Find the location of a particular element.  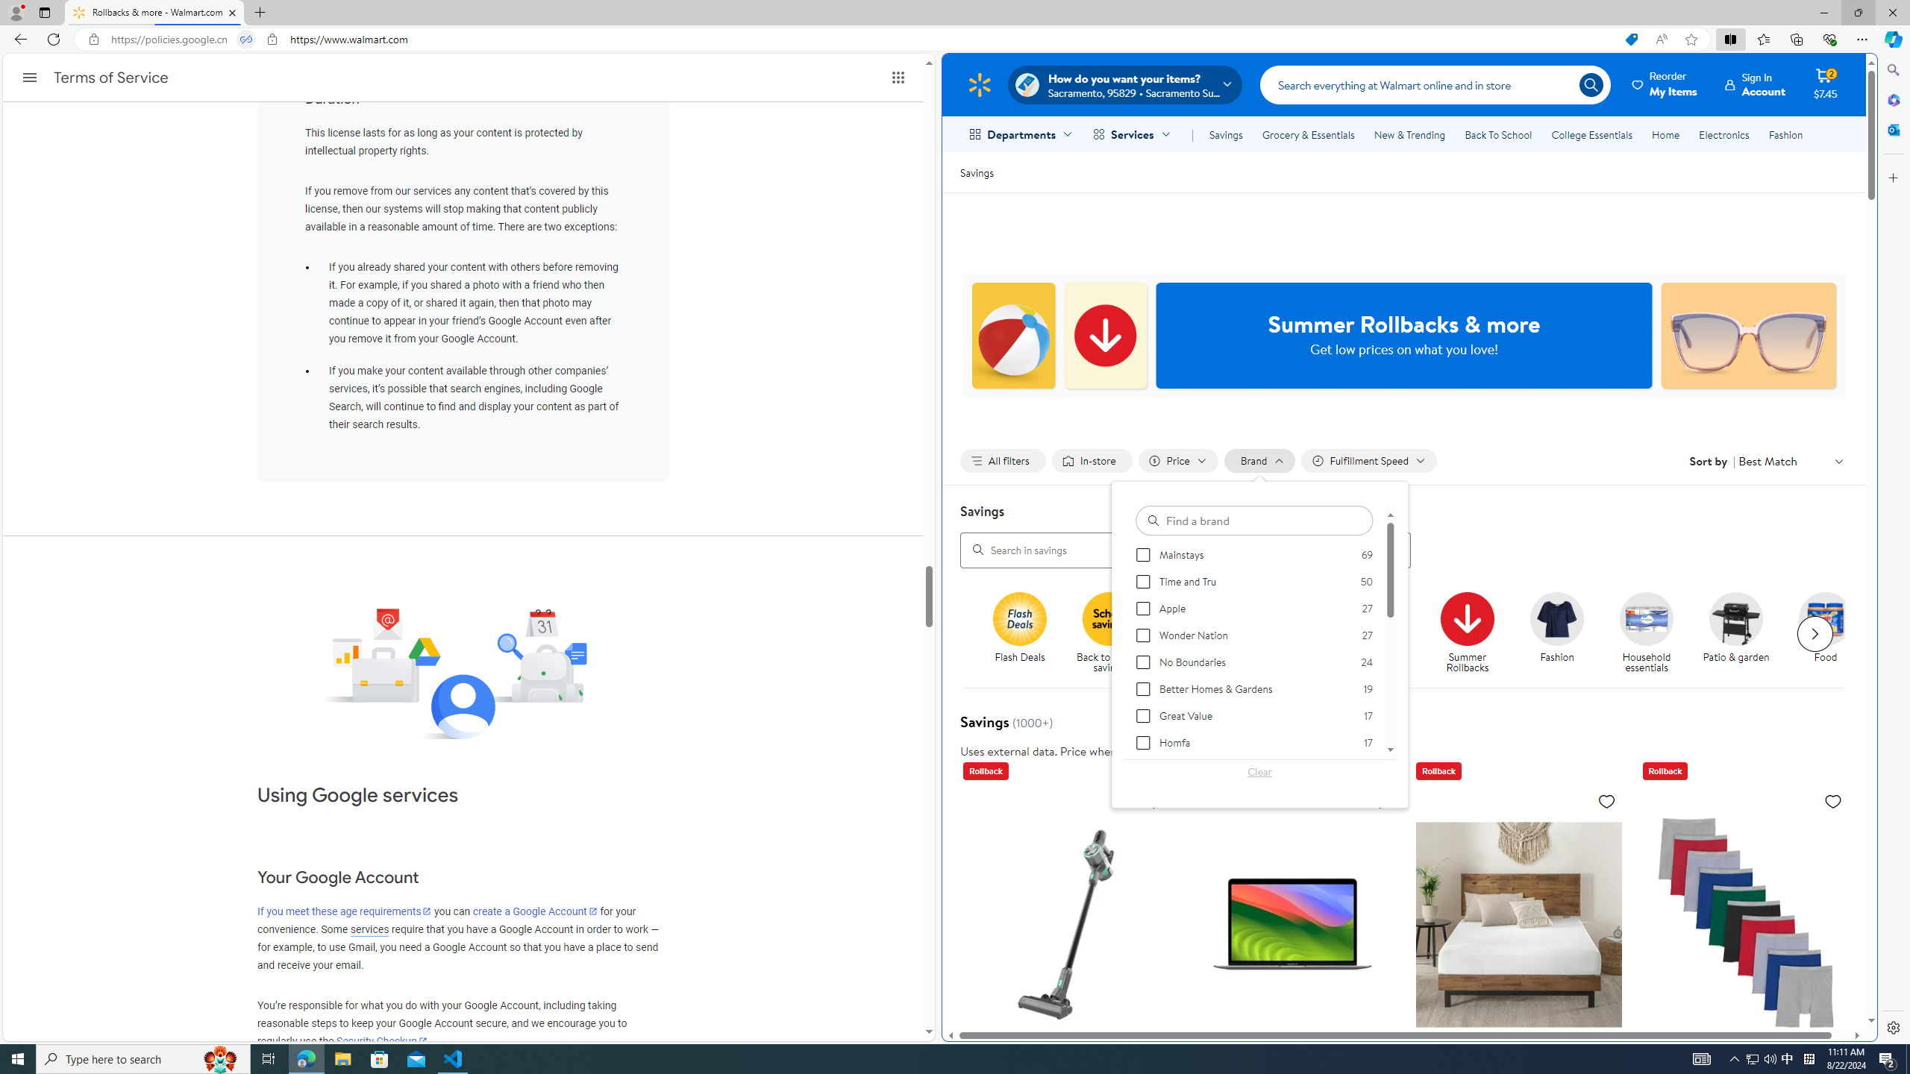

Back to College savings is located at coordinates (1199, 618).